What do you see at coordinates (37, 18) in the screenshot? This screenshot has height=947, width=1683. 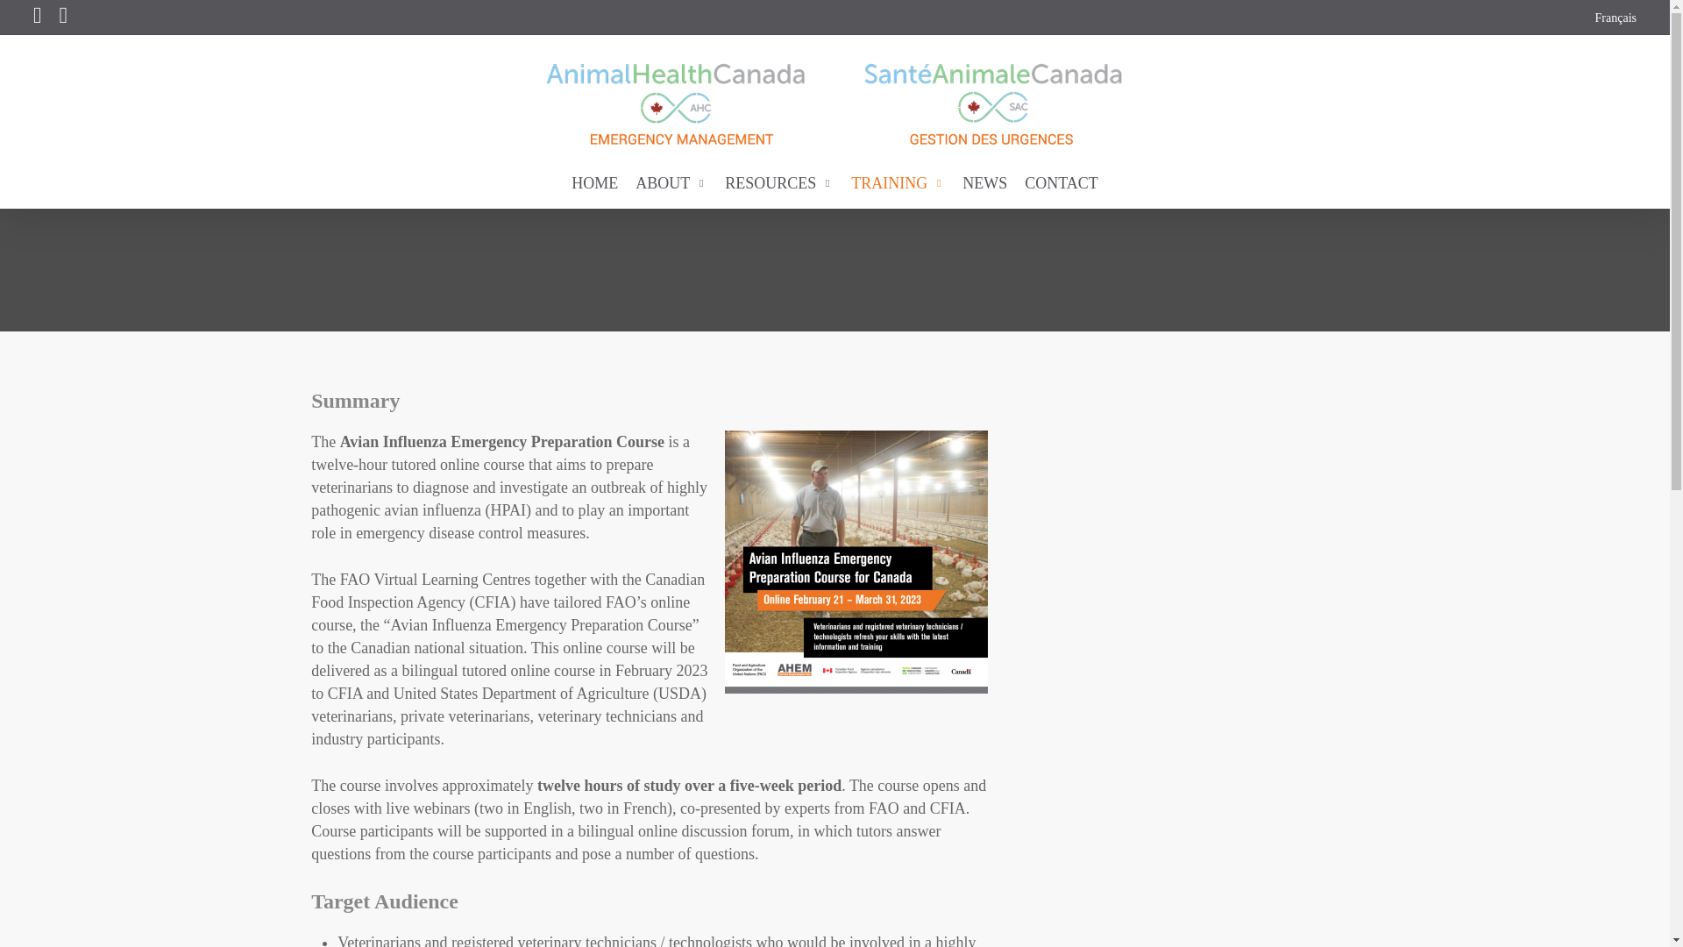 I see `twitter` at bounding box center [37, 18].